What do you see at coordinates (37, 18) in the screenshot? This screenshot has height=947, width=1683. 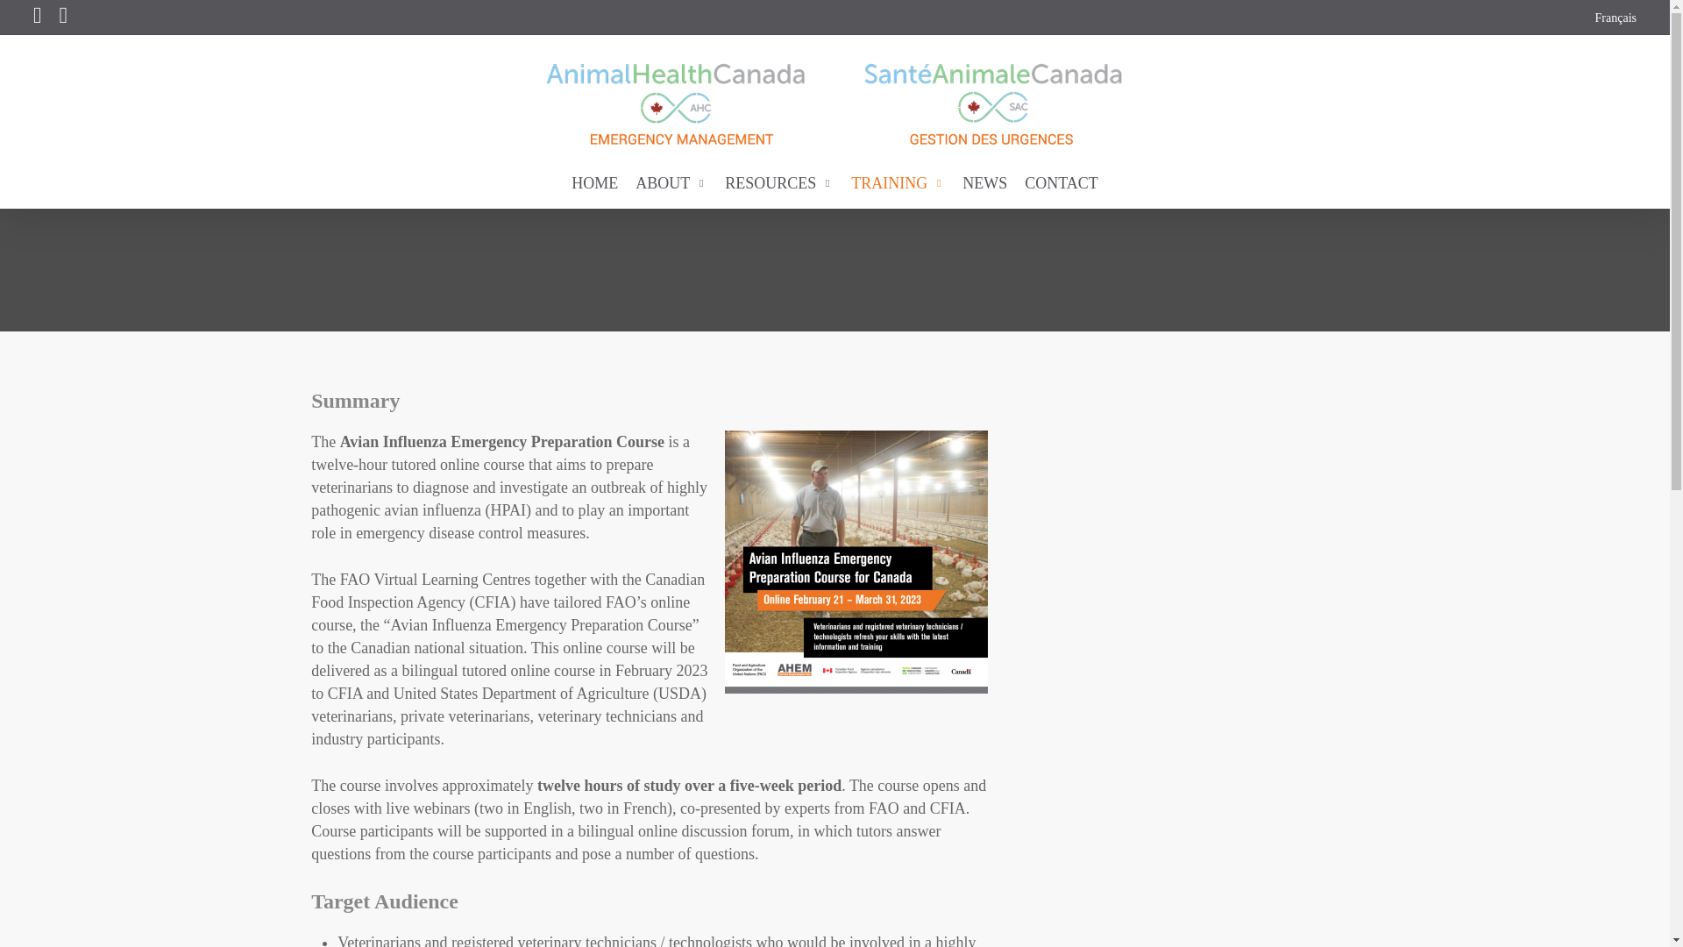 I see `twitter` at bounding box center [37, 18].